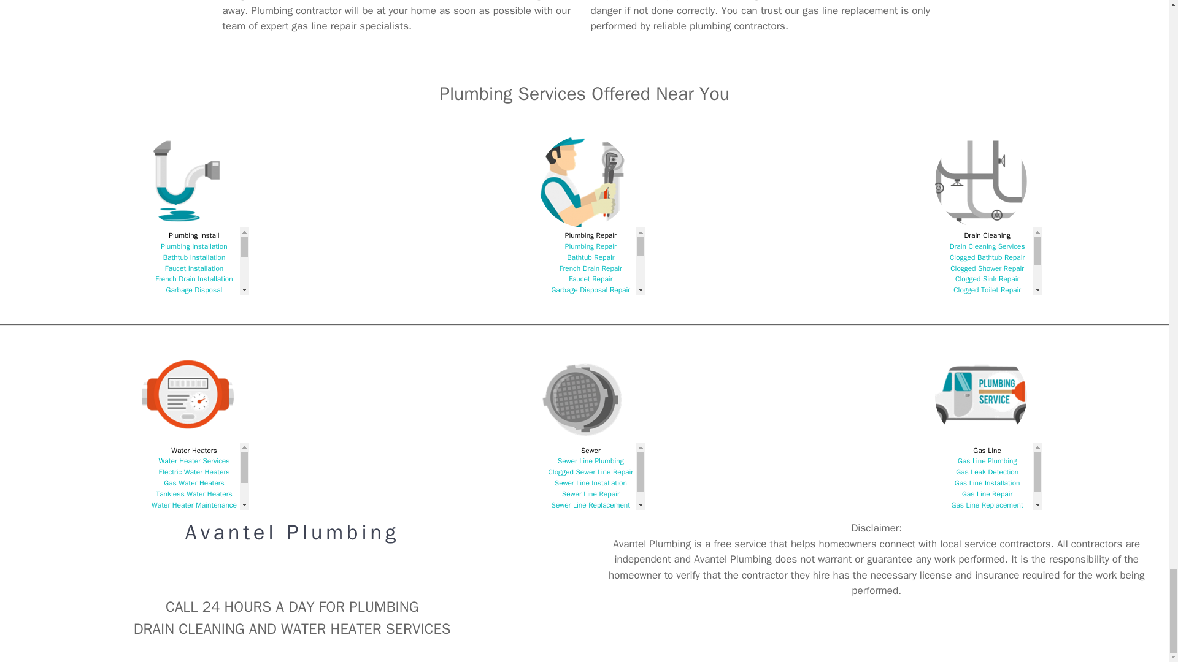 The width and height of the screenshot is (1178, 662). Describe the element at coordinates (292, 577) in the screenshot. I see `CALL US TODAY` at that location.